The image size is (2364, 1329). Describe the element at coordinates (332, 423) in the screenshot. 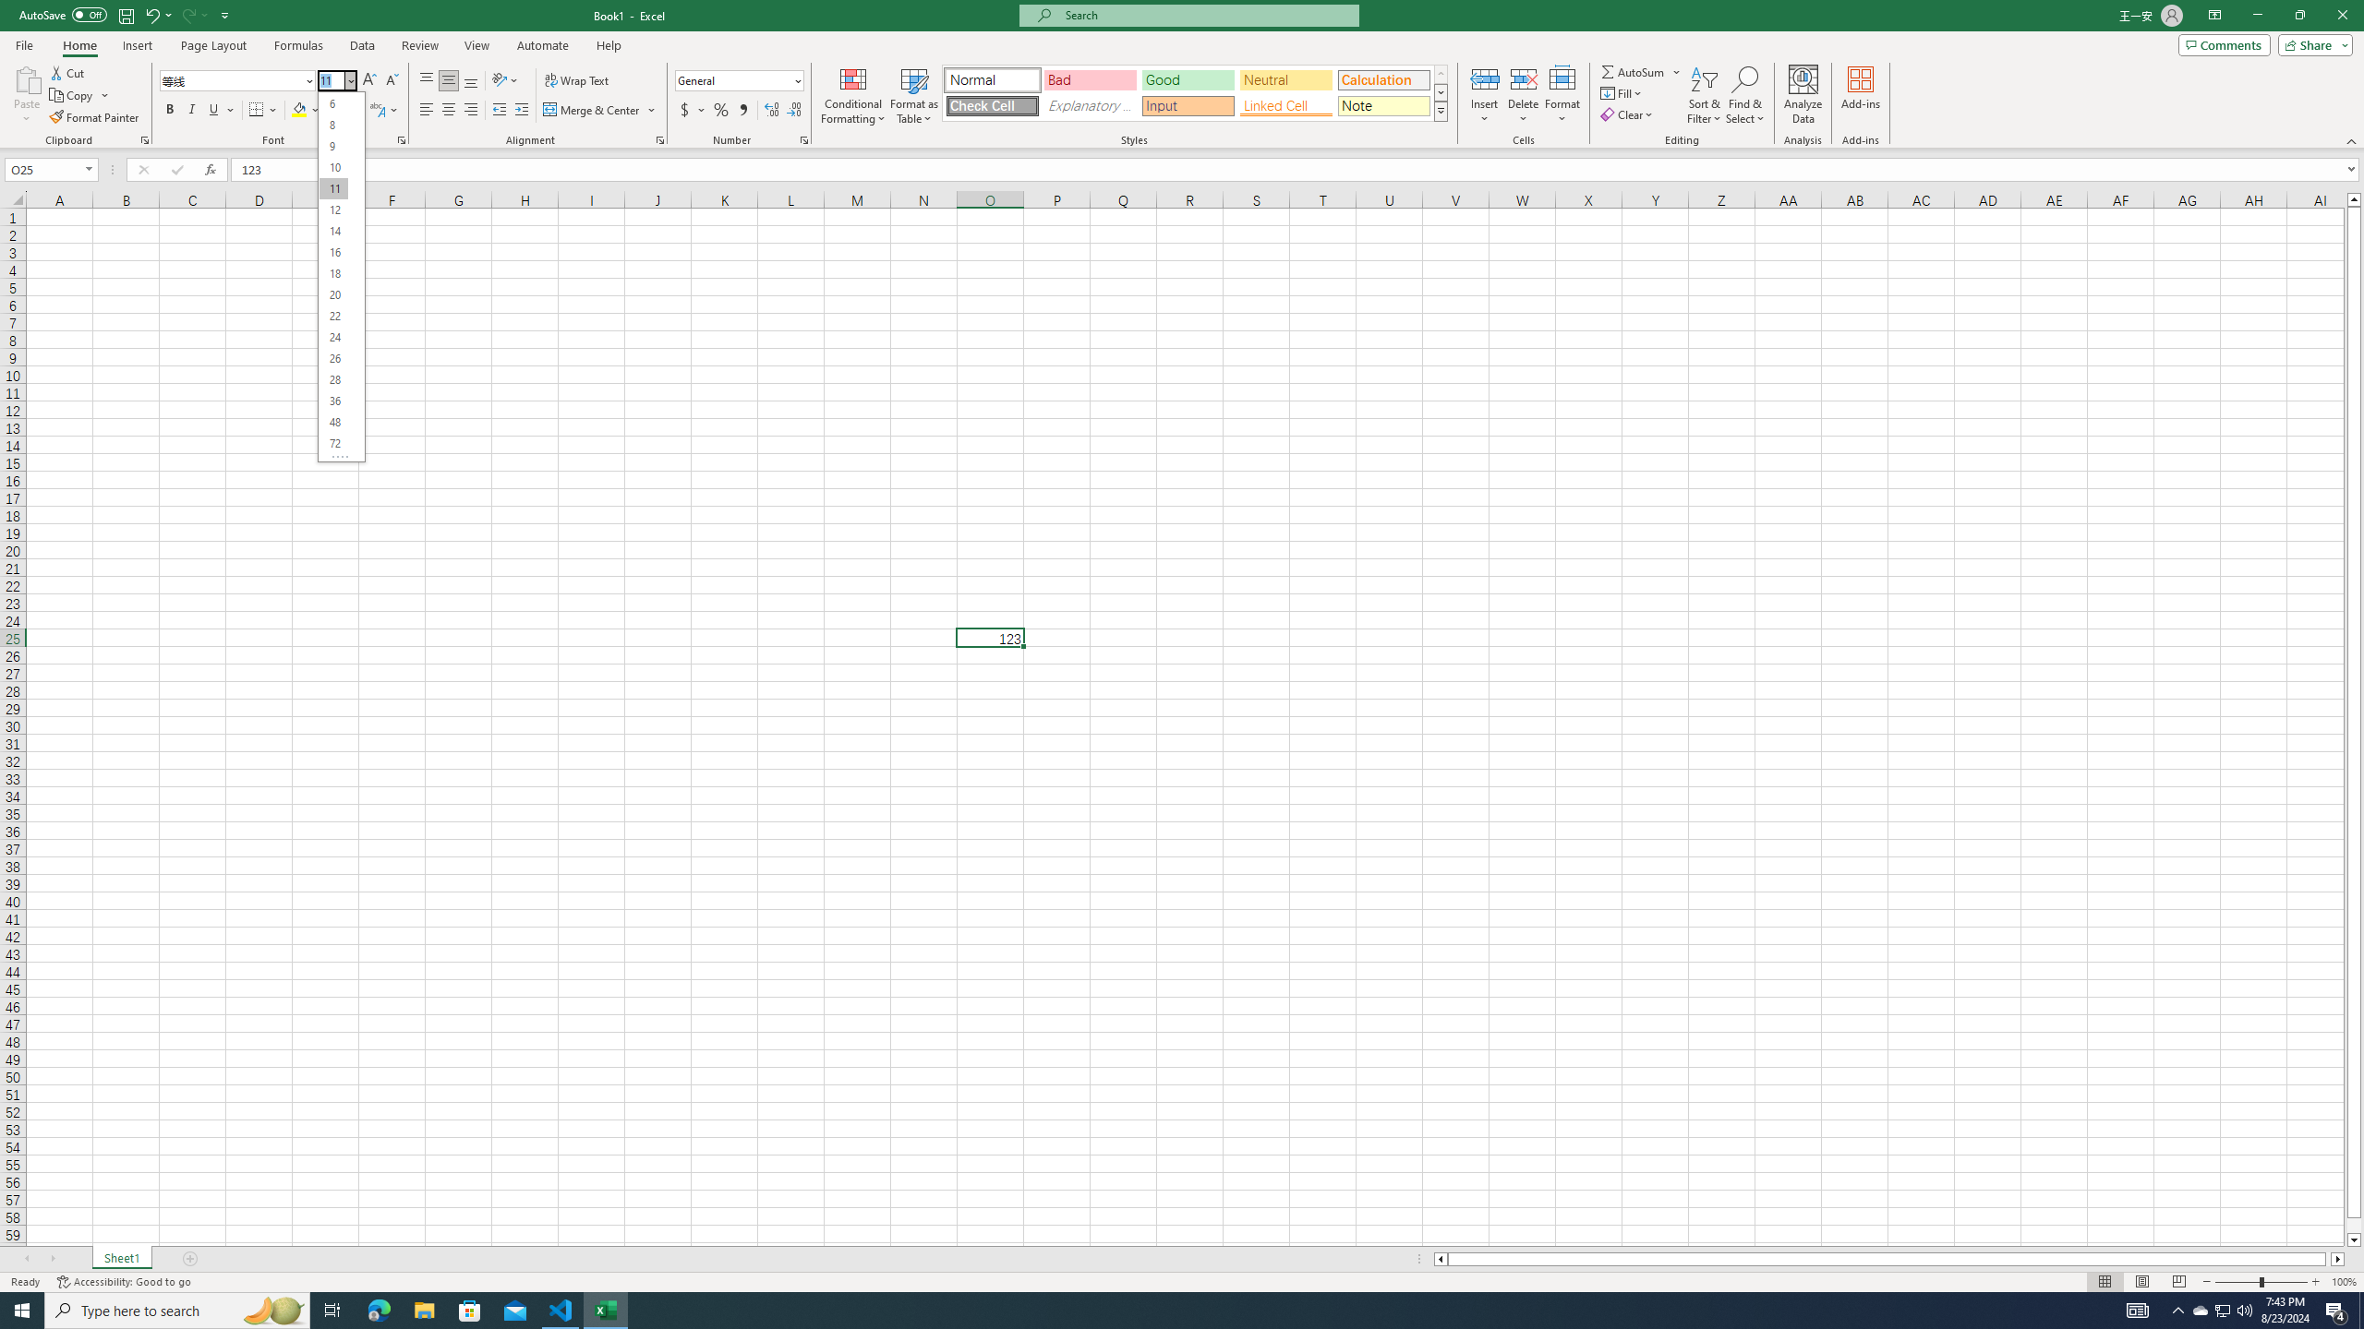

I see `48` at that location.